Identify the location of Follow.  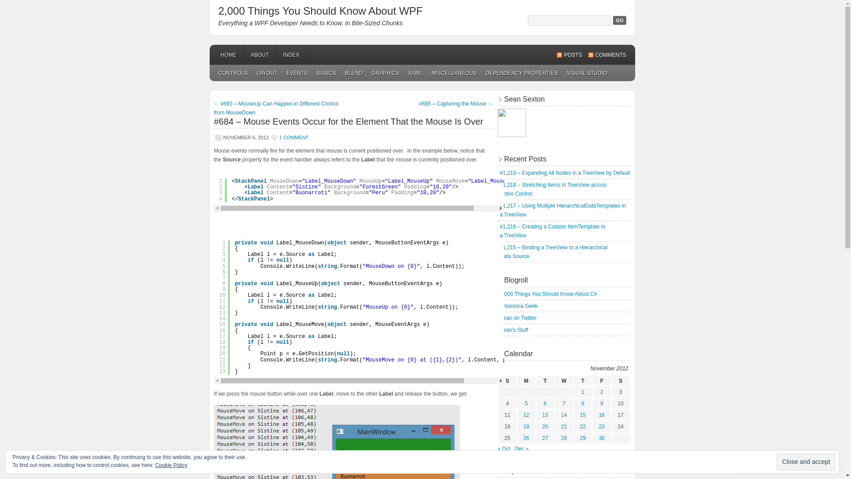
(804, 467).